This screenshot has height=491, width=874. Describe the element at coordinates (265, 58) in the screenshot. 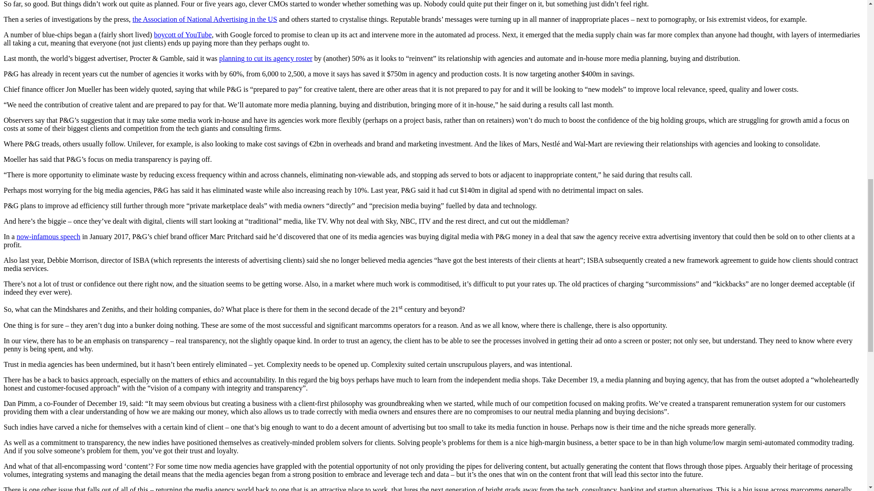

I see `planning to cut its agency roster` at that location.